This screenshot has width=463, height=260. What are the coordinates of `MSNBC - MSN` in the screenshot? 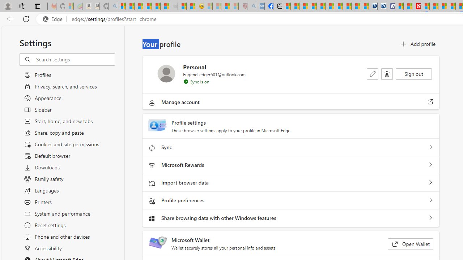 It's located at (286, 6).